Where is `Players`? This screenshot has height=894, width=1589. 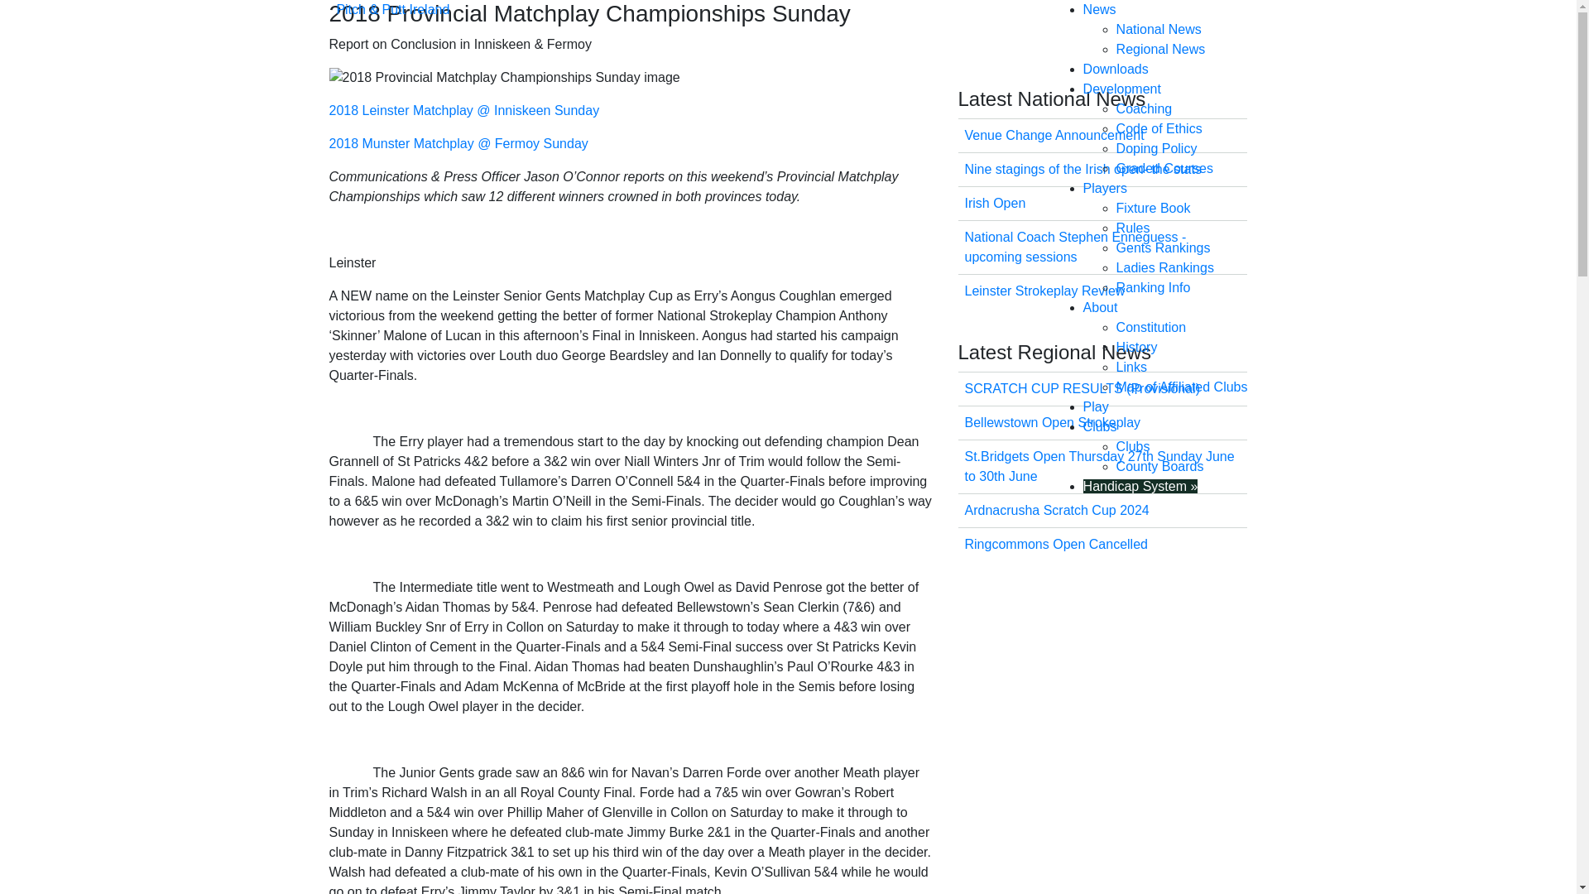
Players is located at coordinates (1105, 189).